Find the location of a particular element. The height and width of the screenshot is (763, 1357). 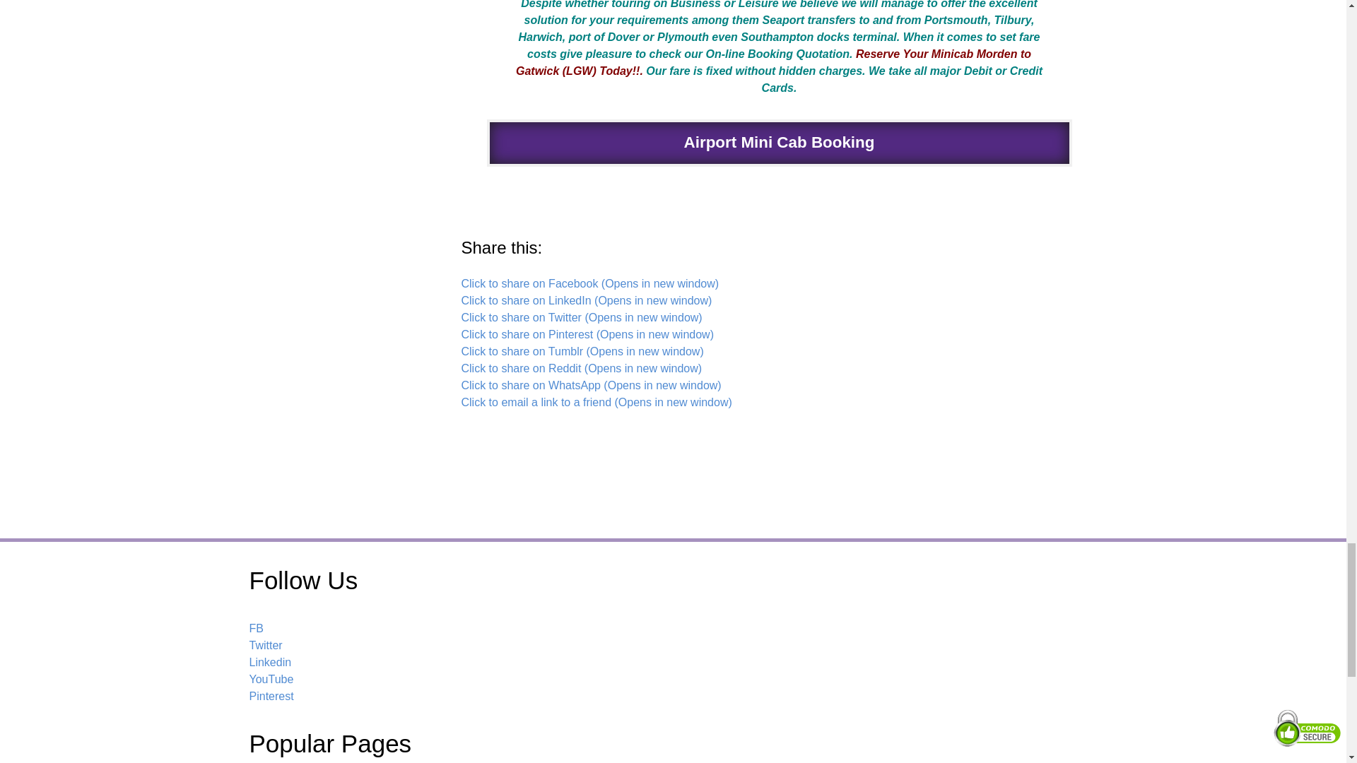

Click to share on Reddit is located at coordinates (581, 369).